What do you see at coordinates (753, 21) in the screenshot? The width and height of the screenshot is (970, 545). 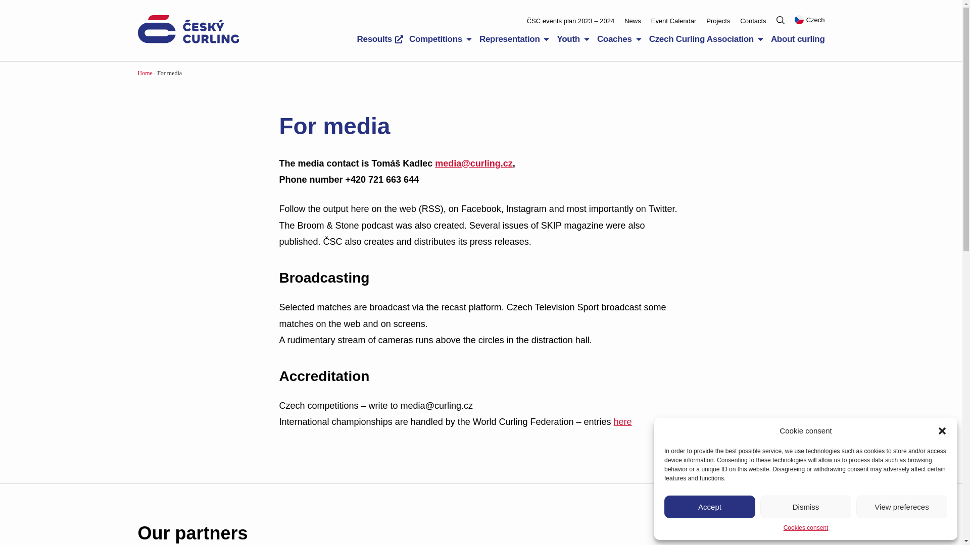 I see `Contacts` at bounding box center [753, 21].